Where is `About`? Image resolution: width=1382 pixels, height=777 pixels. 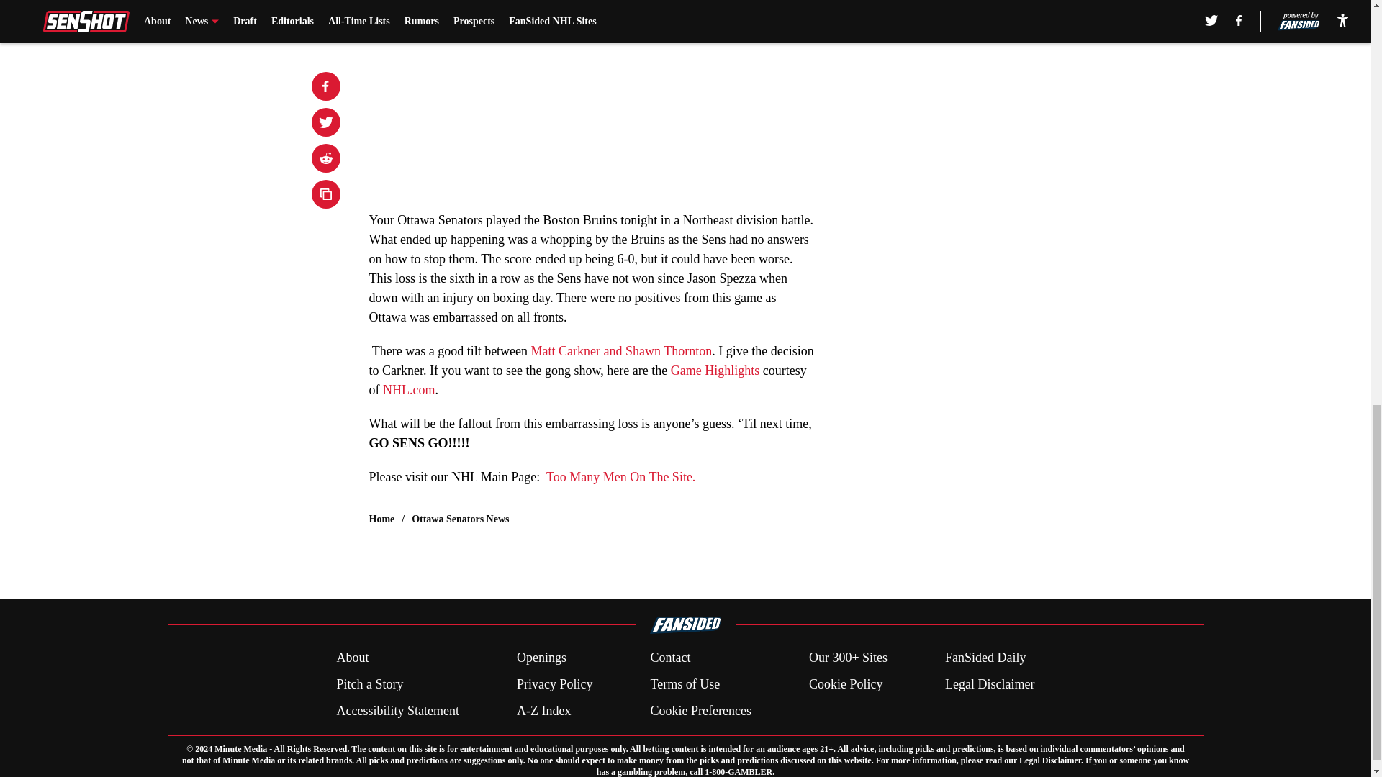 About is located at coordinates (352, 658).